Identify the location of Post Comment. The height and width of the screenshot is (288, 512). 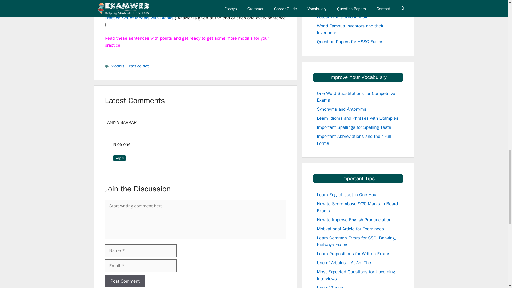
(125, 281).